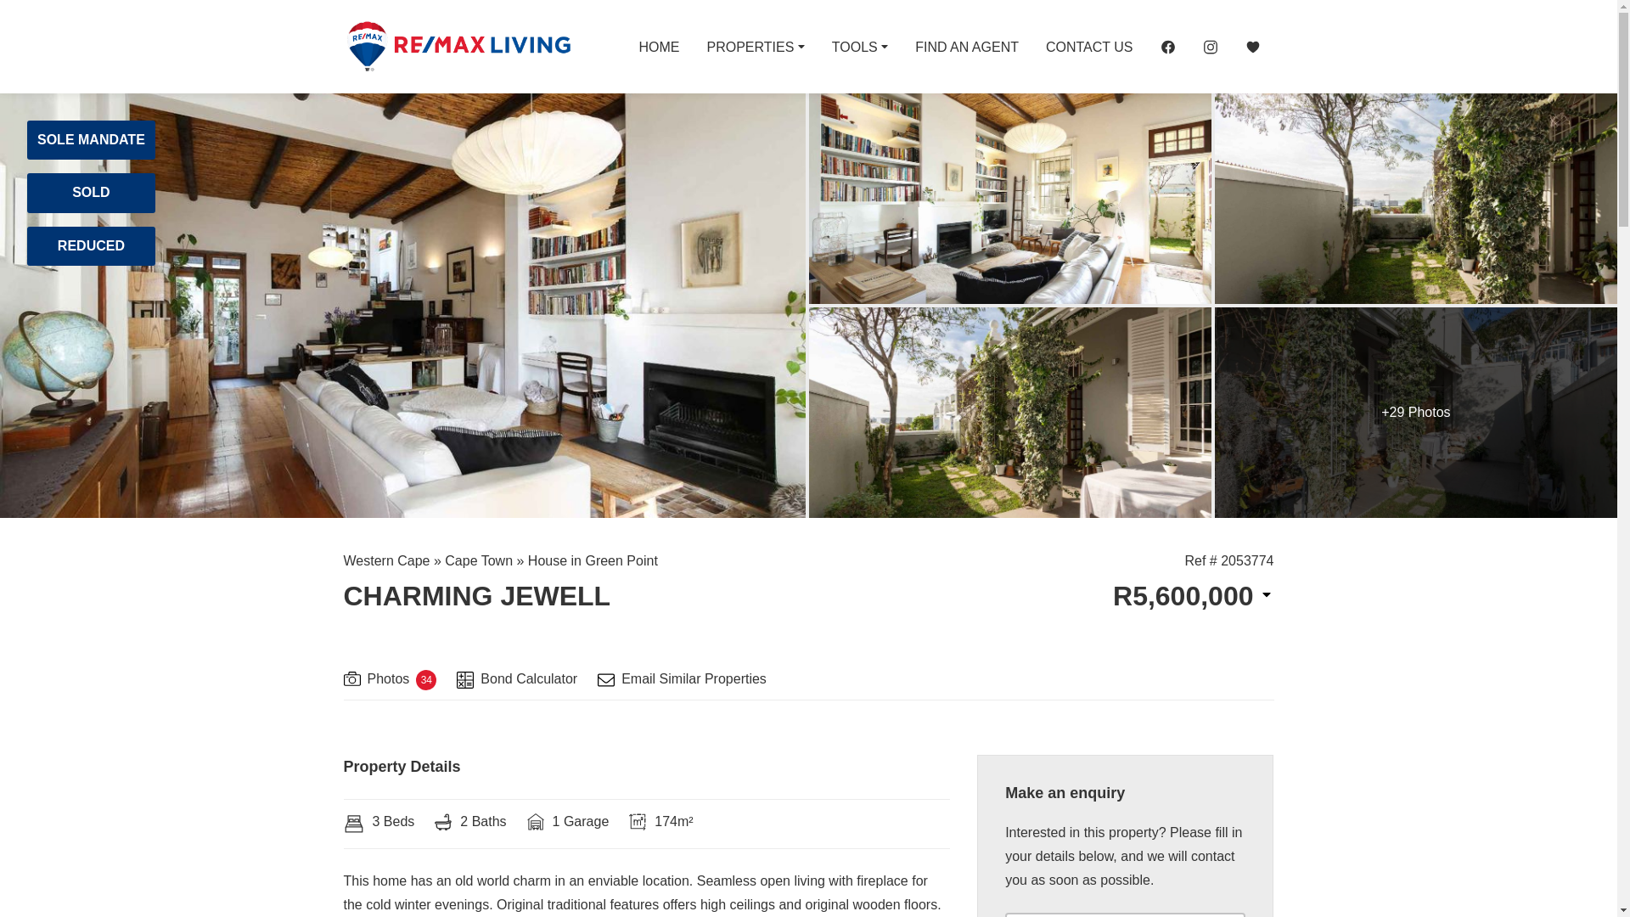 This screenshot has height=917, width=1630. What do you see at coordinates (682, 681) in the screenshot?
I see `Email Similar Properties` at bounding box center [682, 681].